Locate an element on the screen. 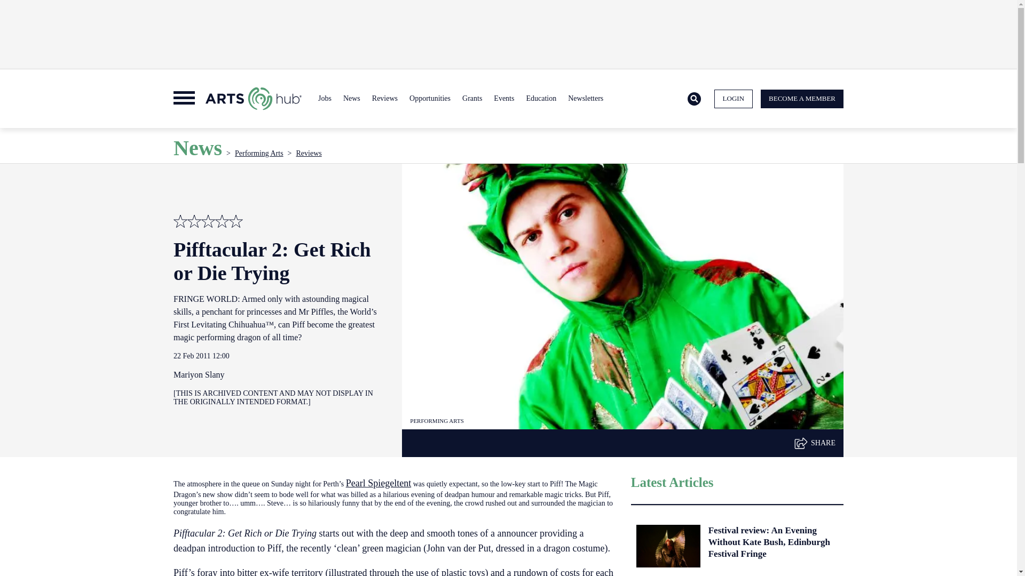 Image resolution: width=1025 pixels, height=576 pixels. Newsletters is located at coordinates (585, 98).